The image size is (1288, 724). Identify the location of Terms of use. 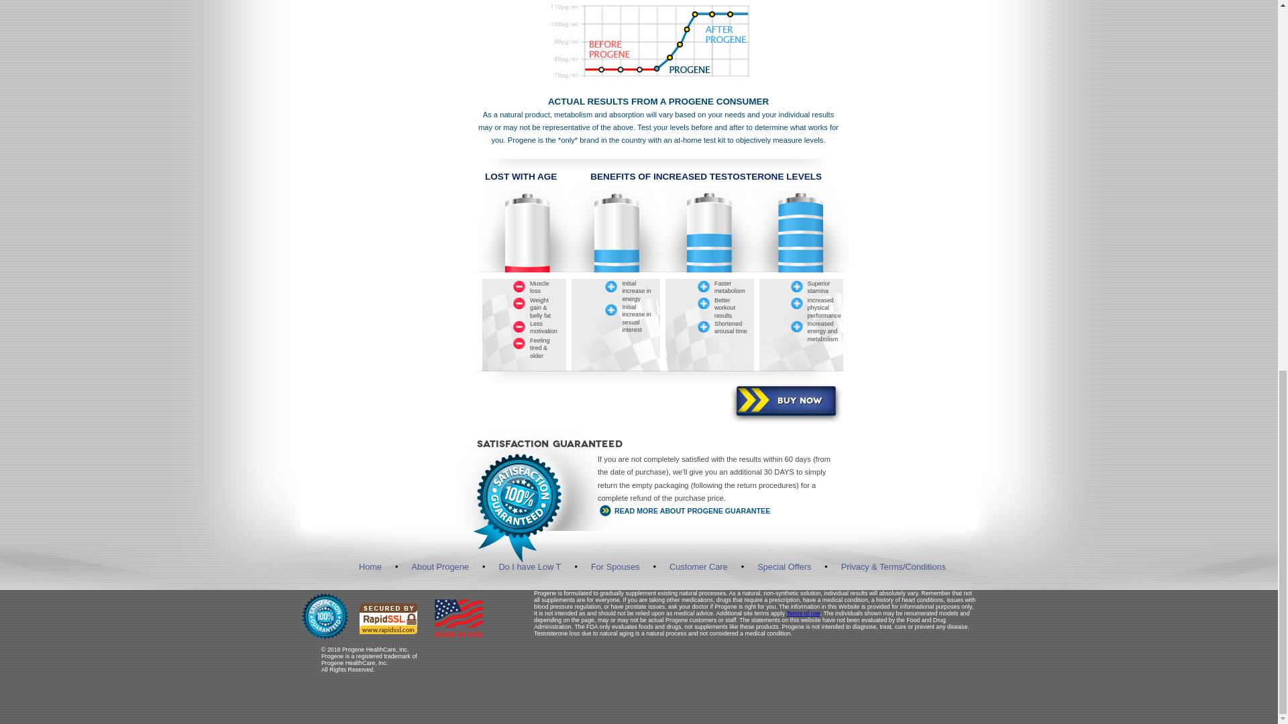
(802, 613).